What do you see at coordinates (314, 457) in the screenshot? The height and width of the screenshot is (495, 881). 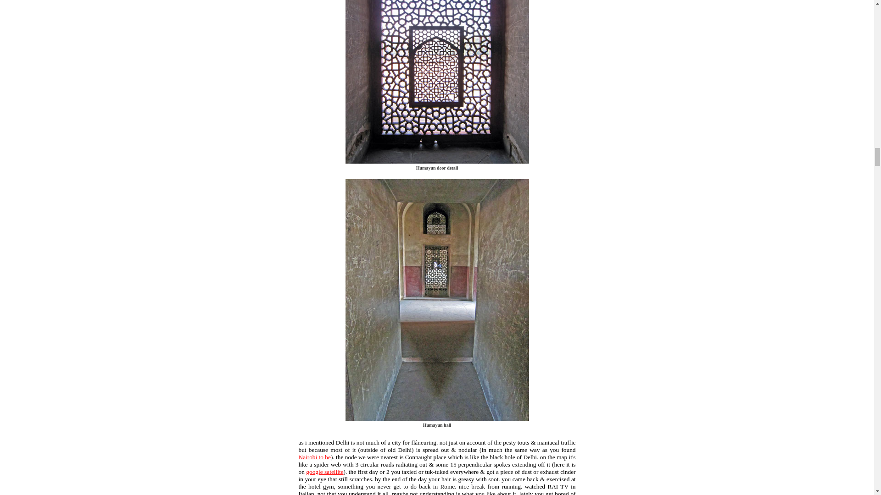 I see `Nairobi to be` at bounding box center [314, 457].